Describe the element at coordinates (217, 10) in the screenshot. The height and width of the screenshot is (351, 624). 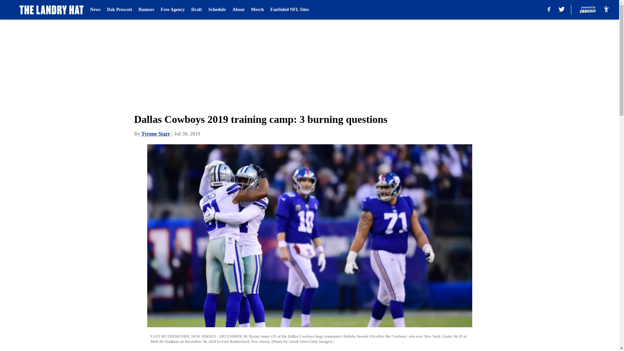
I see `Schedule` at that location.